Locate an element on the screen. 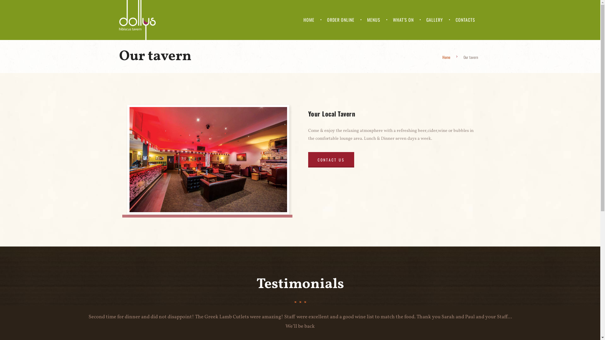 The height and width of the screenshot is (340, 605). CONTACT US
CONTACT US is located at coordinates (331, 160).